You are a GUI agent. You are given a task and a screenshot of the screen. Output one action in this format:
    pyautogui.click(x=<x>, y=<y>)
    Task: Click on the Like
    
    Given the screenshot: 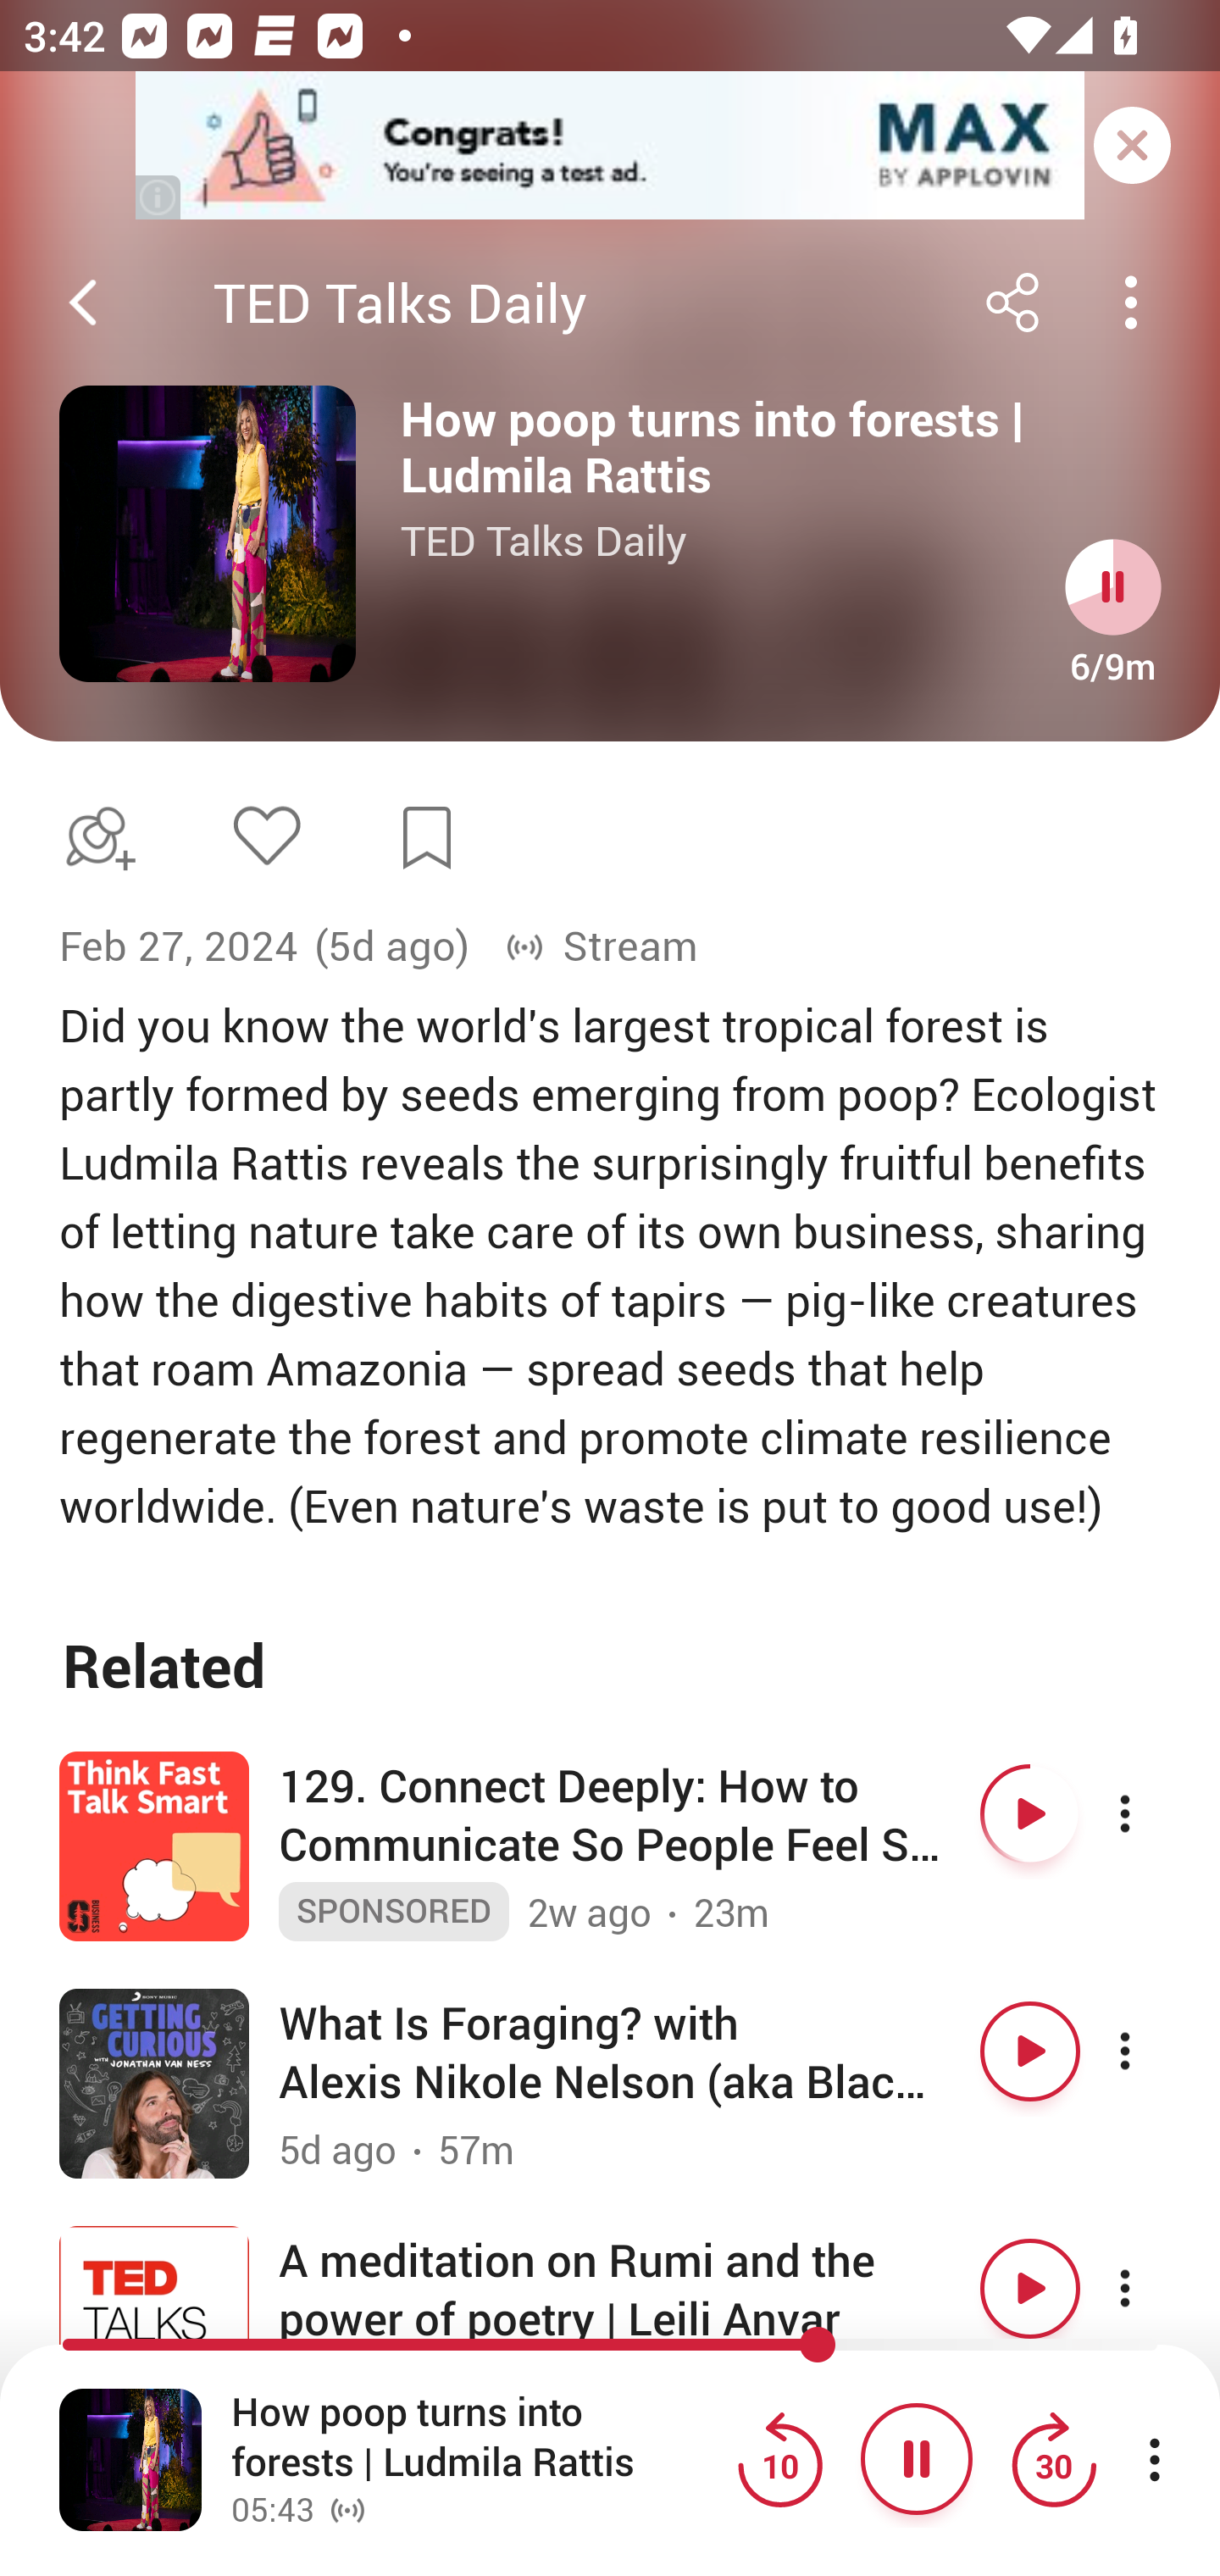 What is the action you would take?
    pyautogui.click(x=266, y=834)
    